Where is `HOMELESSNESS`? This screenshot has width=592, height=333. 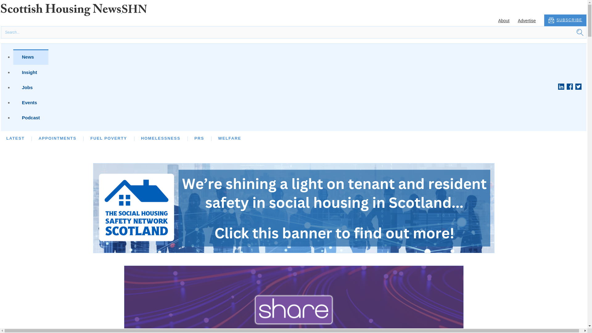
HOMELESSNESS is located at coordinates (160, 138).